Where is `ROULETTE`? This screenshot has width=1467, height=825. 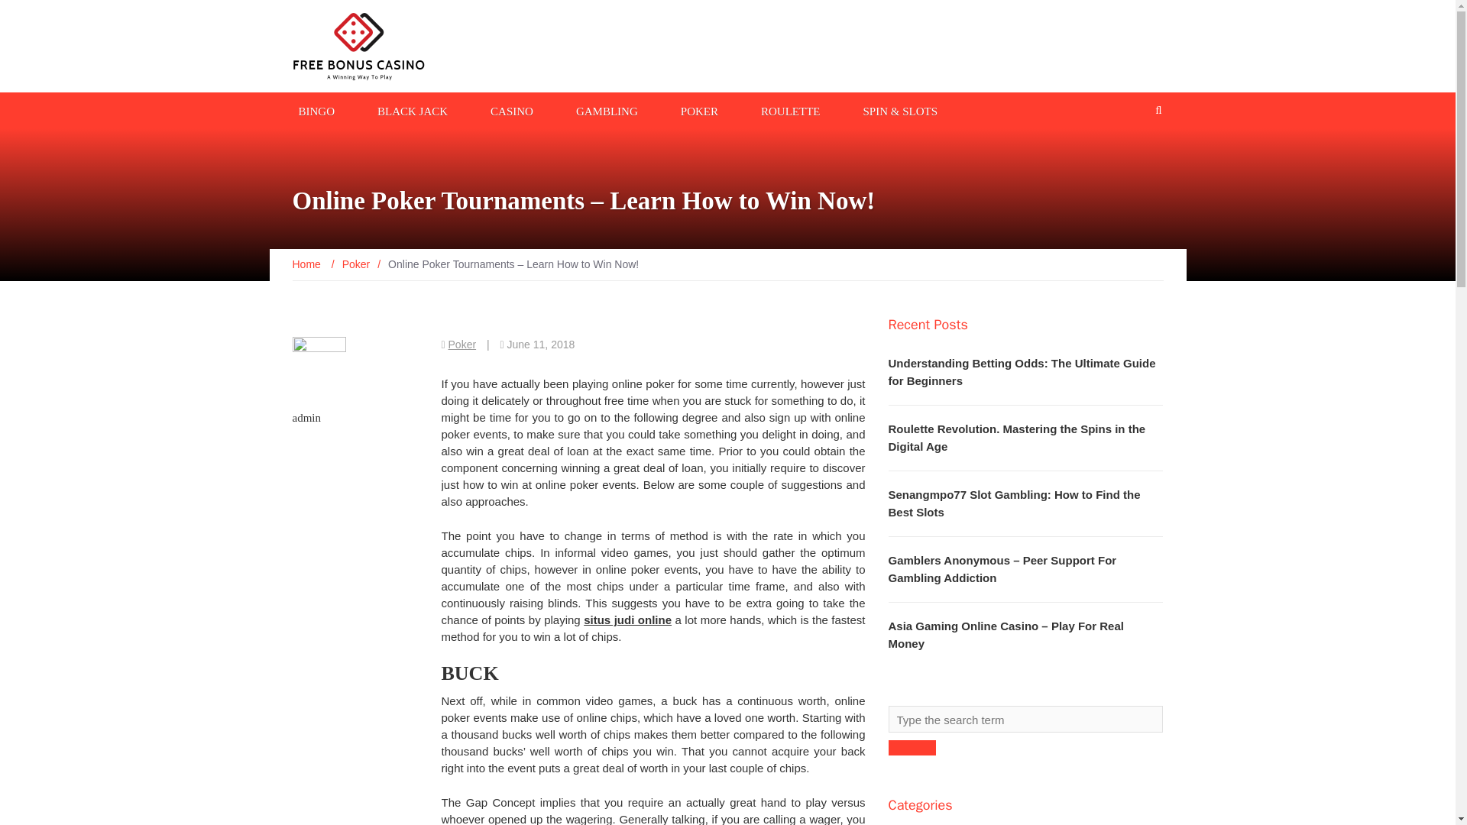
ROULETTE is located at coordinates (790, 110).